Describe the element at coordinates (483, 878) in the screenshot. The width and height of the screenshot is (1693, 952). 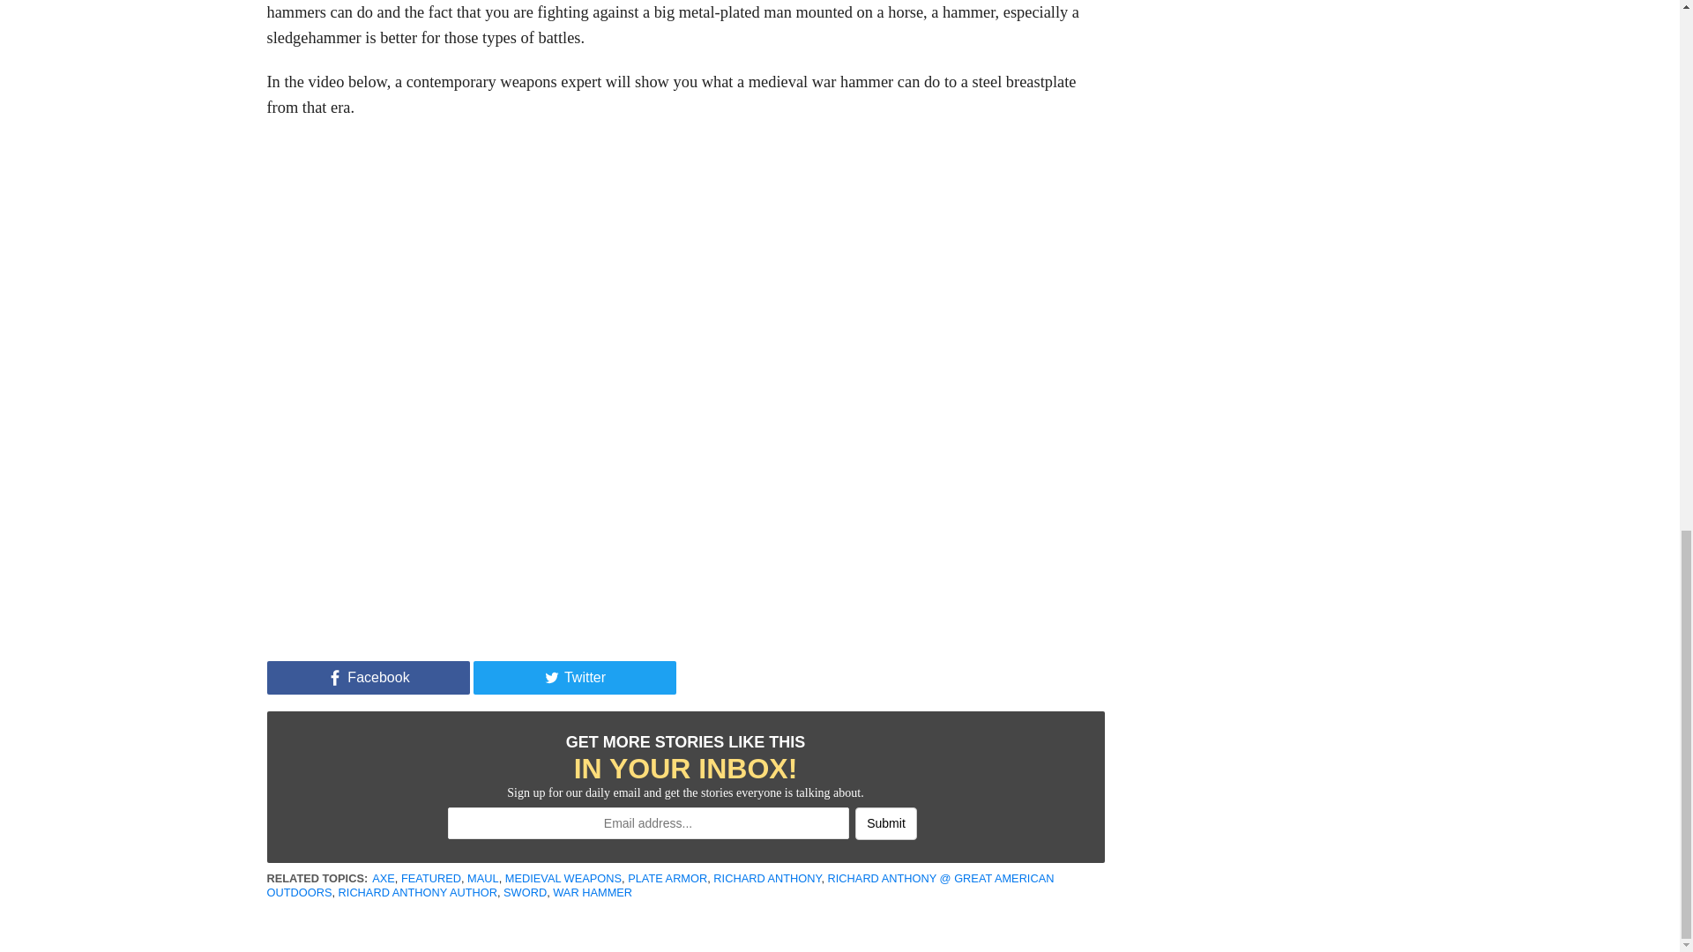
I see `MAUL` at that location.